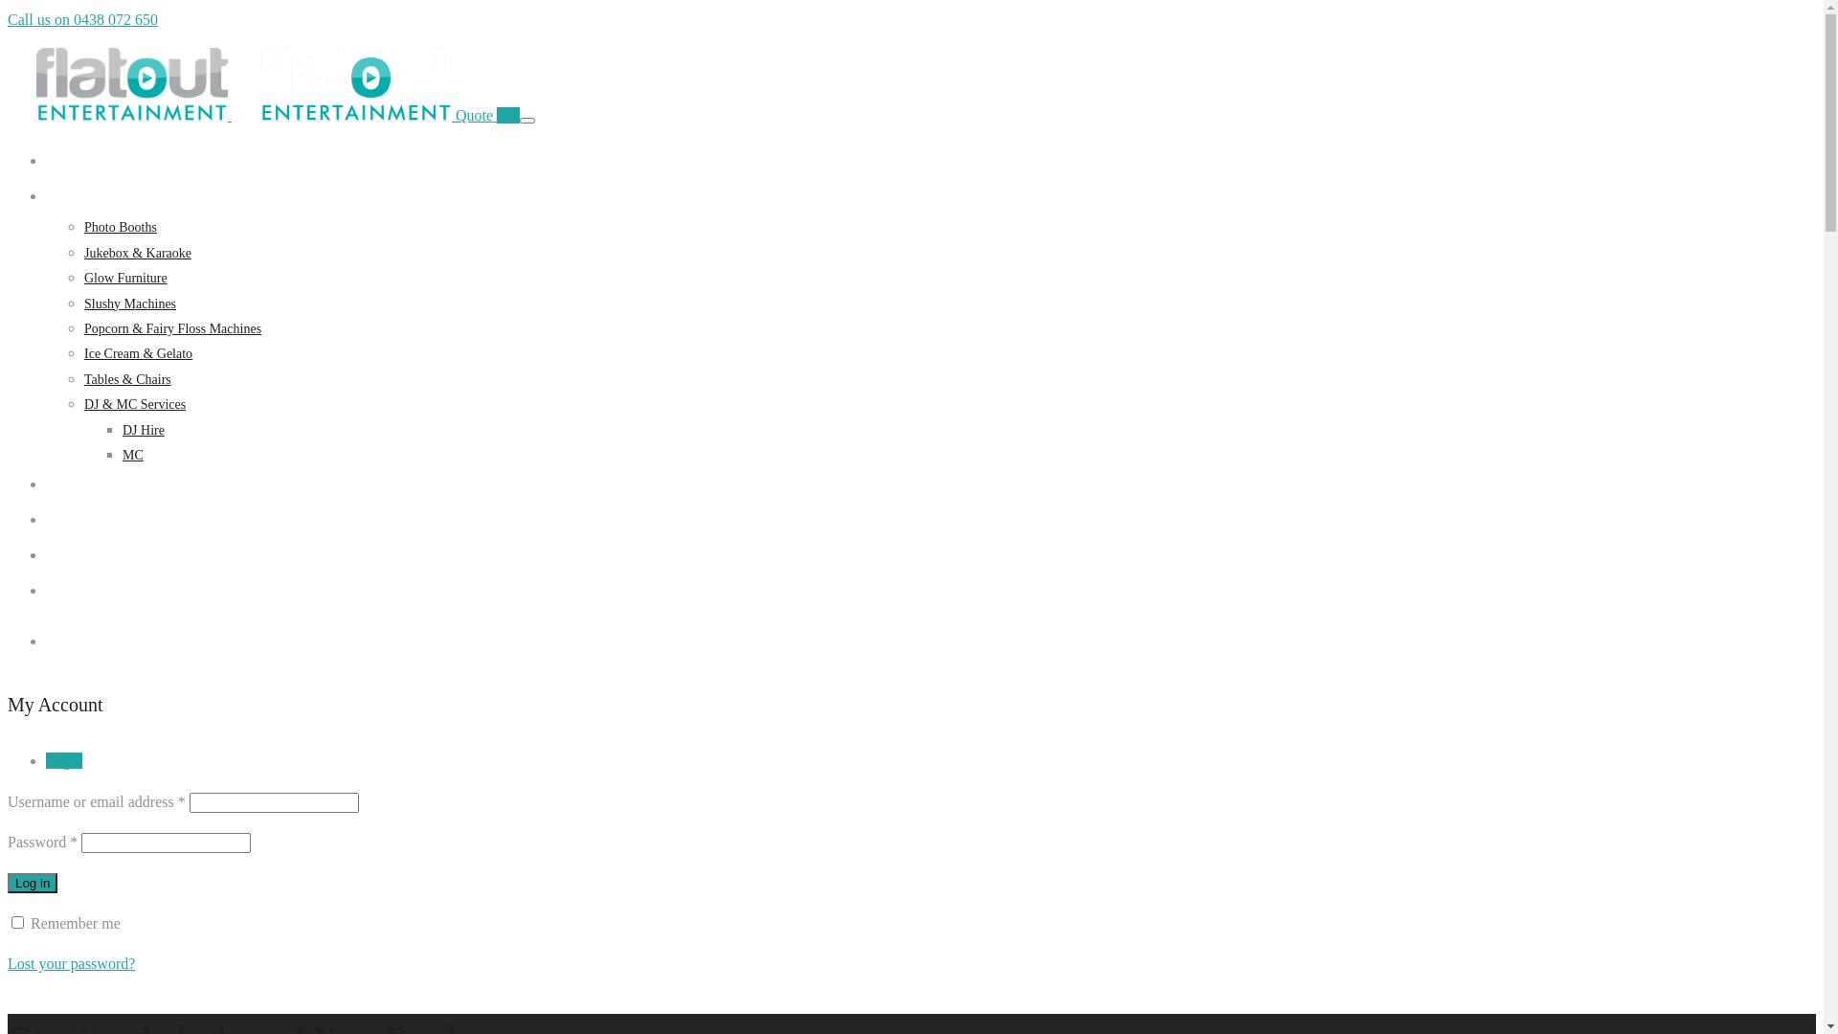  What do you see at coordinates (482, 115) in the screenshot?
I see `Quote 0` at bounding box center [482, 115].